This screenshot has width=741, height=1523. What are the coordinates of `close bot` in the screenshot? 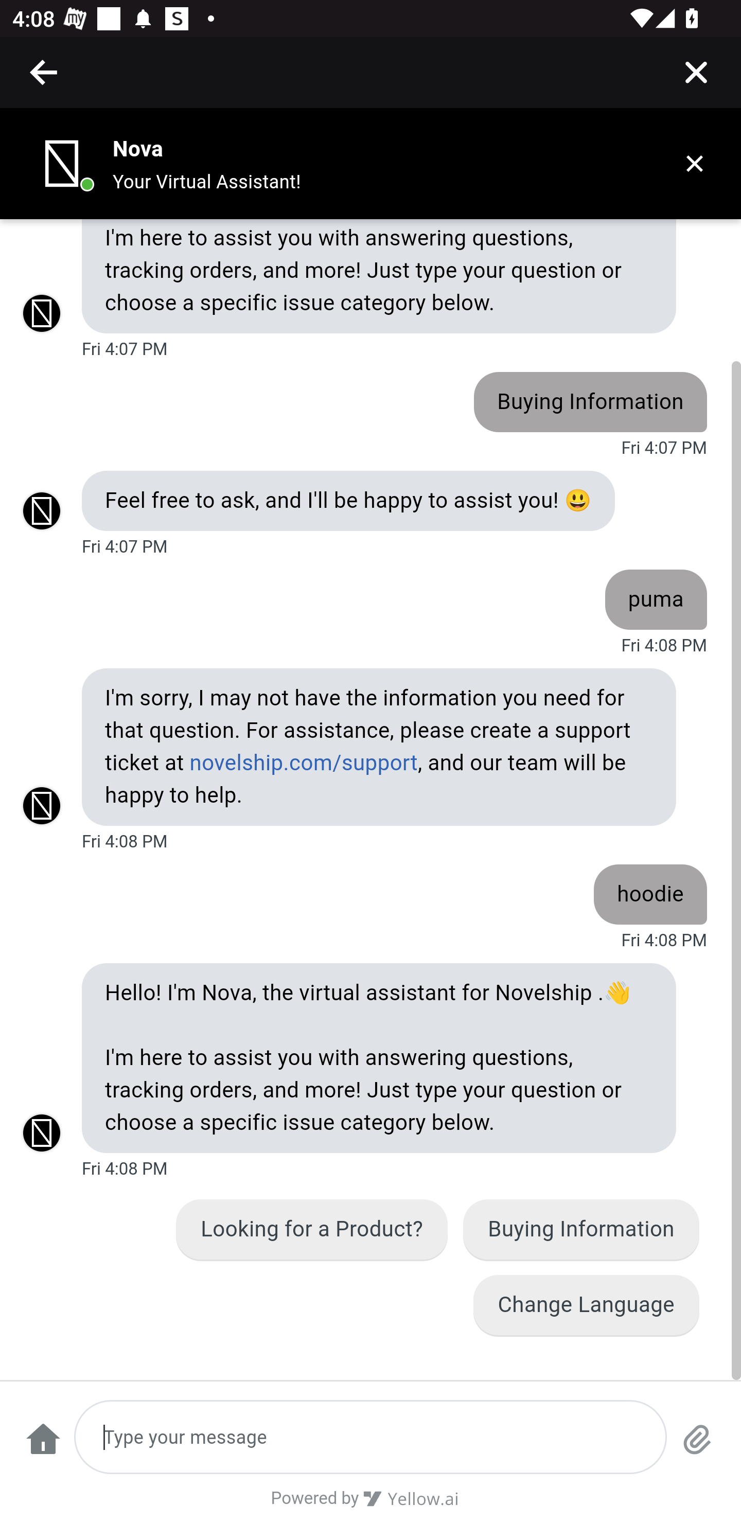 It's located at (695, 164).